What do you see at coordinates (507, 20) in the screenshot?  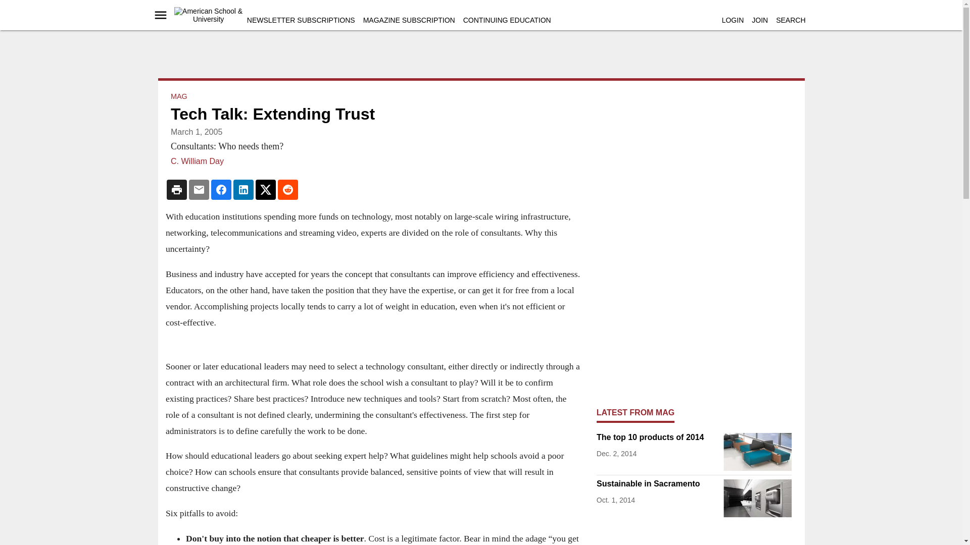 I see `CONTINUING EDUCATION` at bounding box center [507, 20].